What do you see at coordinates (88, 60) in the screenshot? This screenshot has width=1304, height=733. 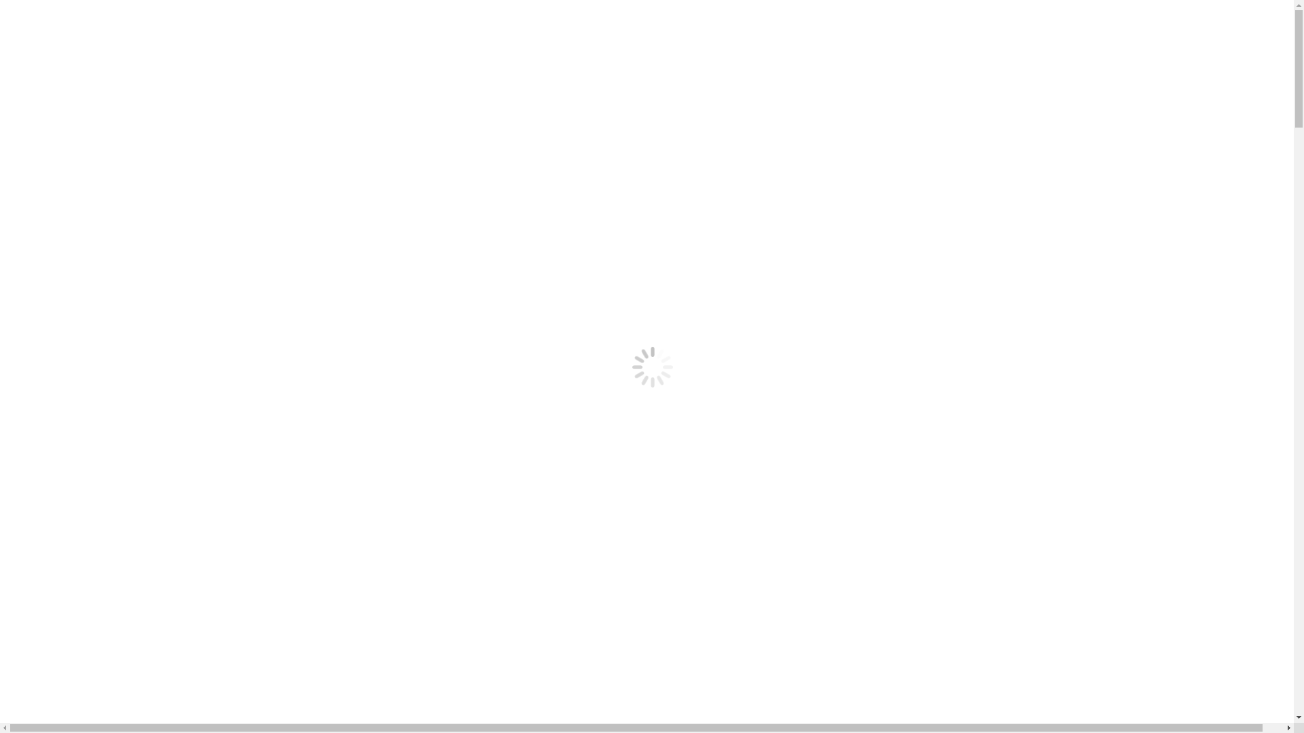 I see `About Us` at bounding box center [88, 60].